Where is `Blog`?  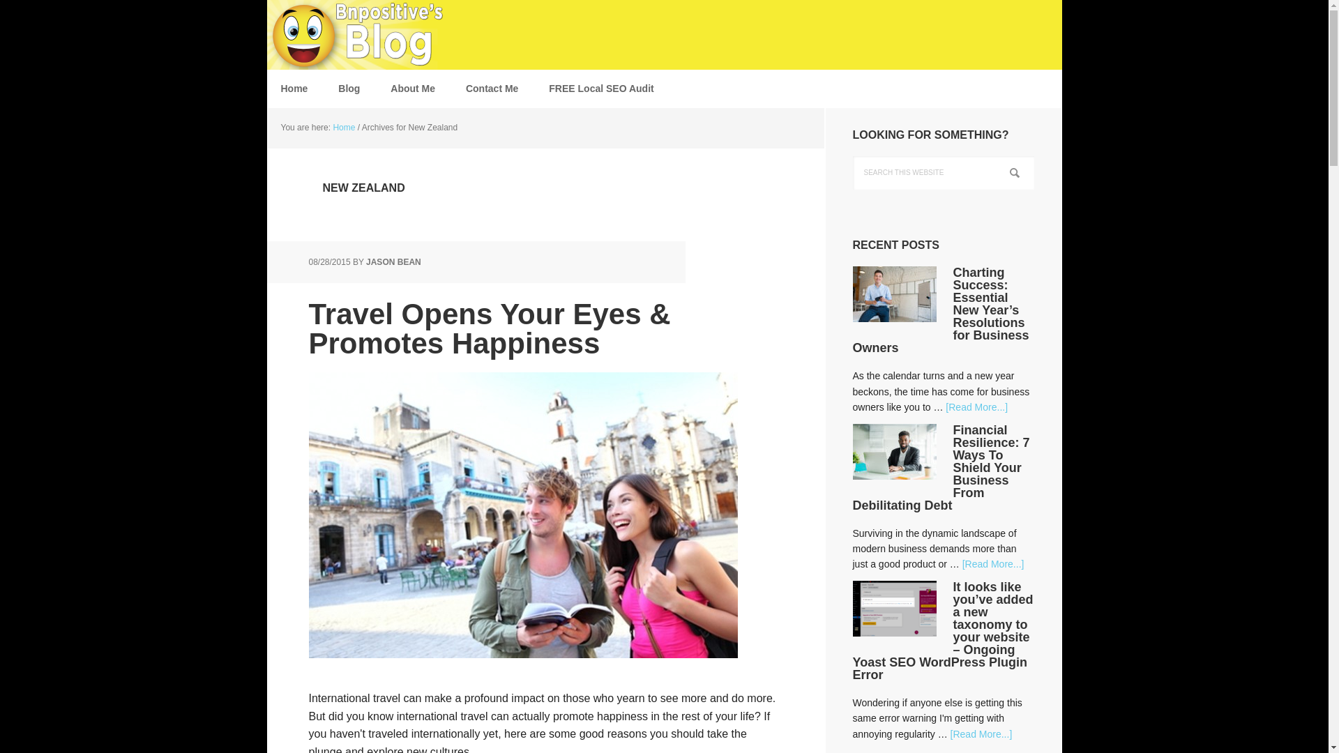
Blog is located at coordinates (349, 89).